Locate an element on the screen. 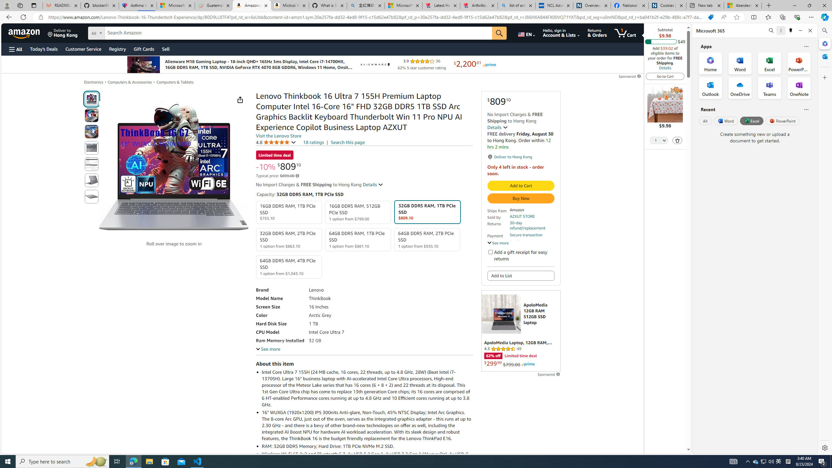 Image resolution: width=832 pixels, height=468 pixels. Details is located at coordinates (665, 68).